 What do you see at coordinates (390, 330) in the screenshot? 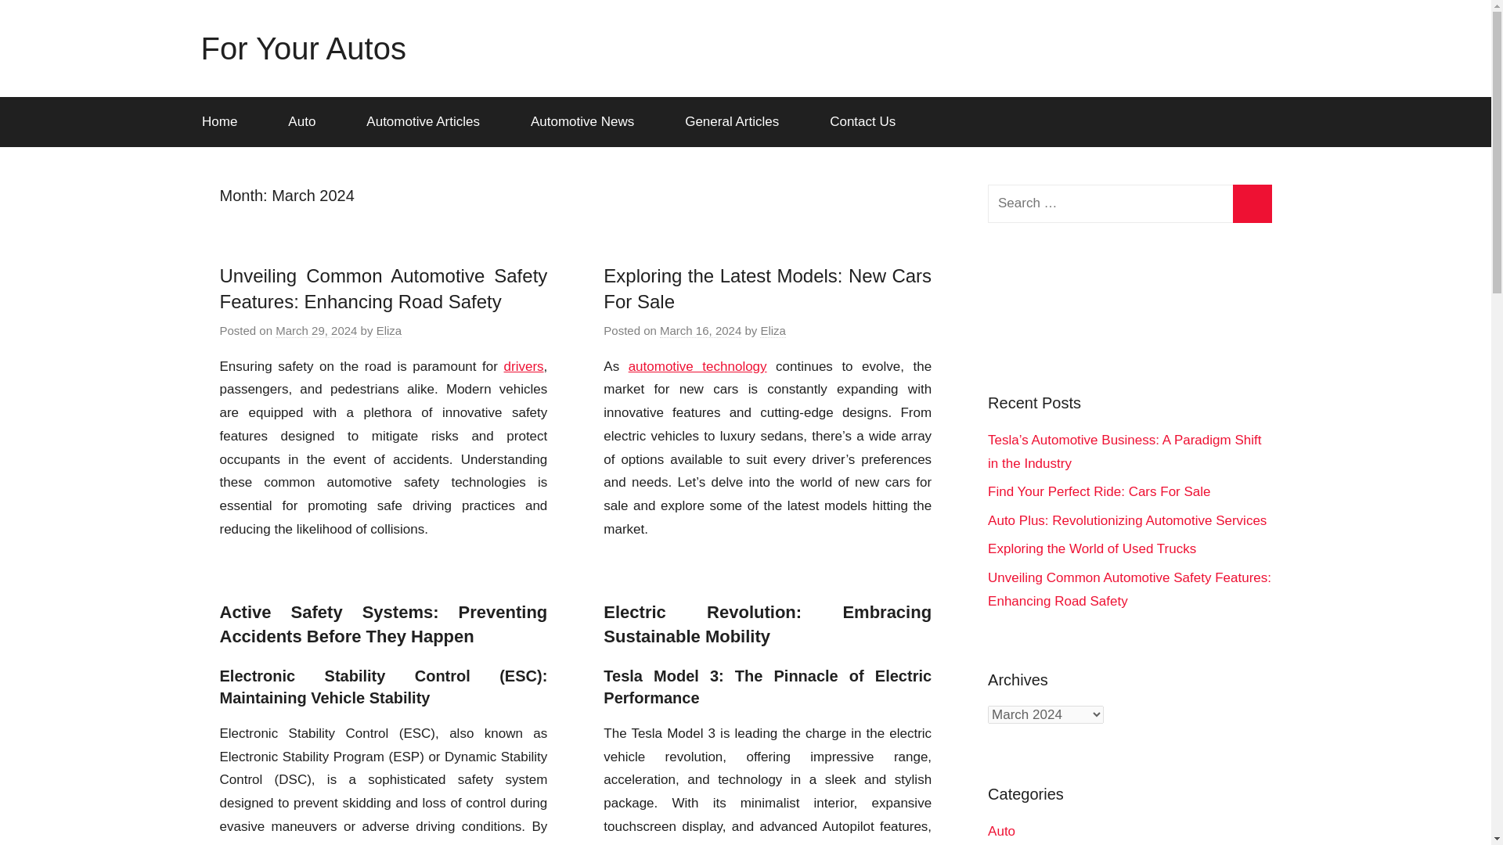
I see `Eliza` at bounding box center [390, 330].